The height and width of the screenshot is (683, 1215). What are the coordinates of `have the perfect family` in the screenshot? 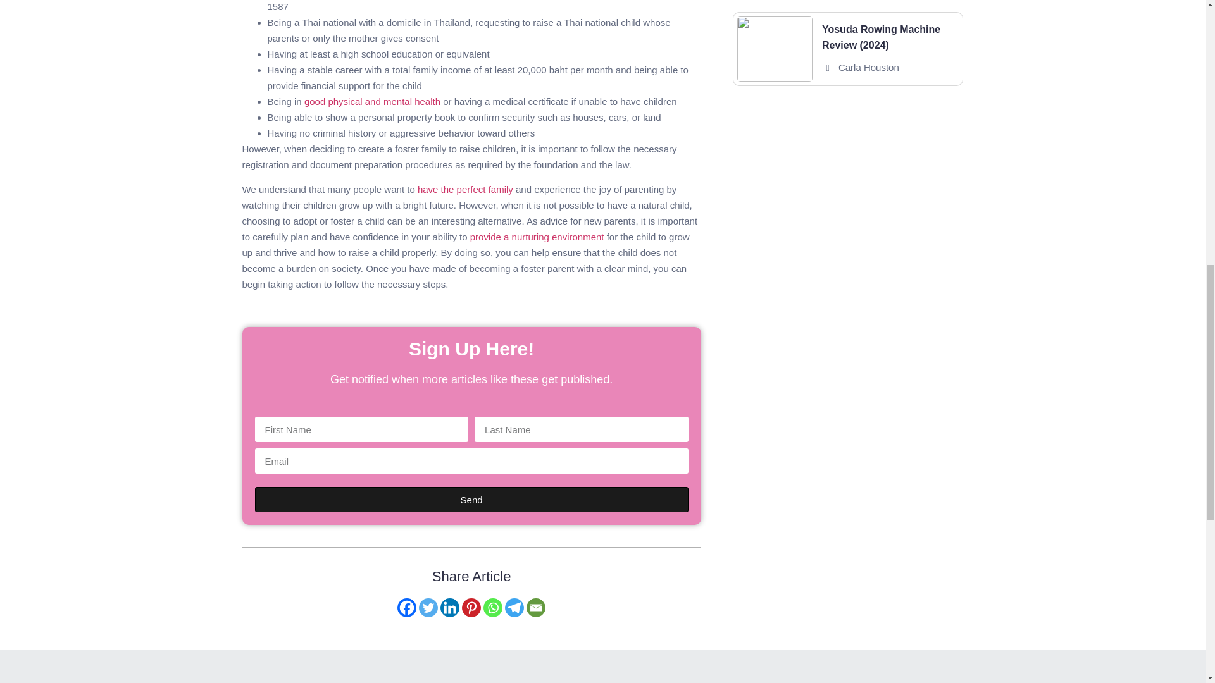 It's located at (465, 188).